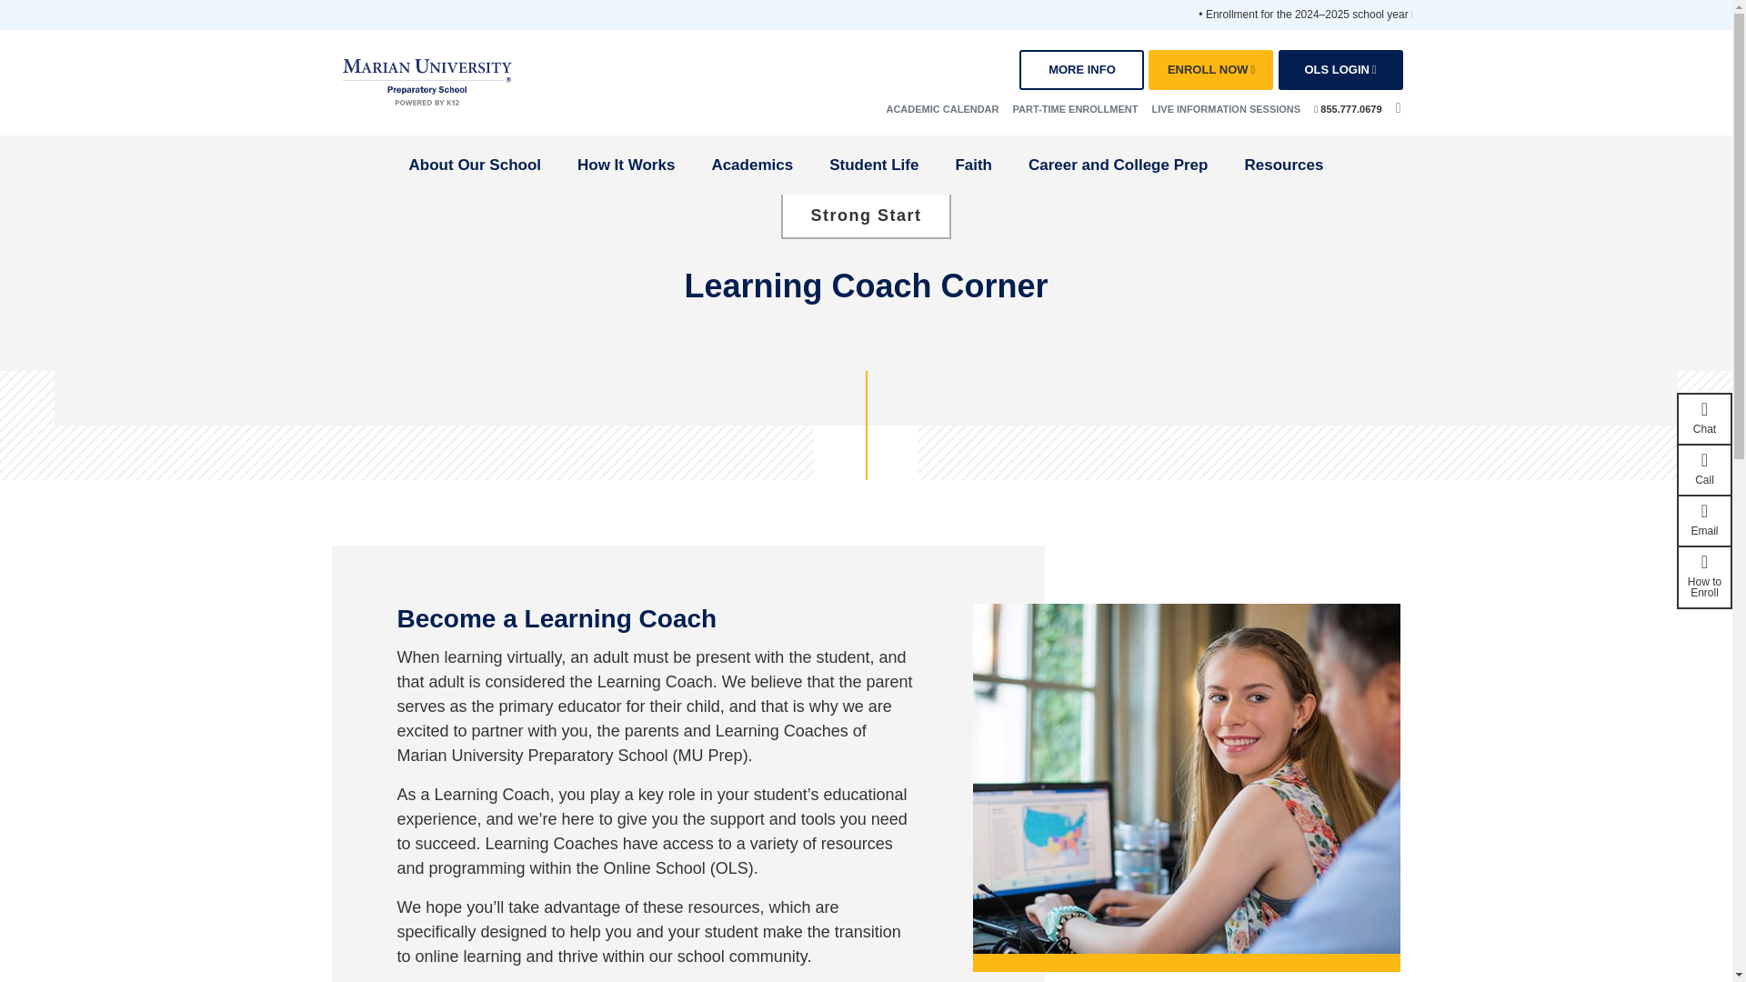 The image size is (1746, 982). What do you see at coordinates (942, 109) in the screenshot?
I see `ACADEMIC CALENDAR` at bounding box center [942, 109].